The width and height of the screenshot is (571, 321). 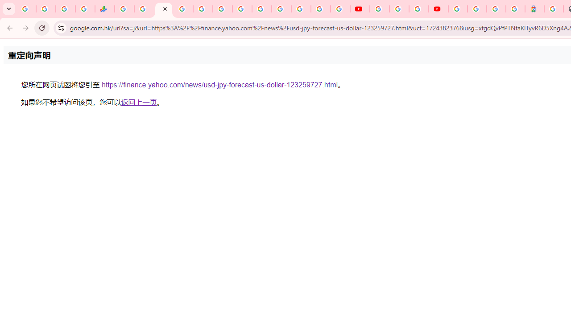 What do you see at coordinates (477, 9) in the screenshot?
I see `Sign in - Google Accounts` at bounding box center [477, 9].